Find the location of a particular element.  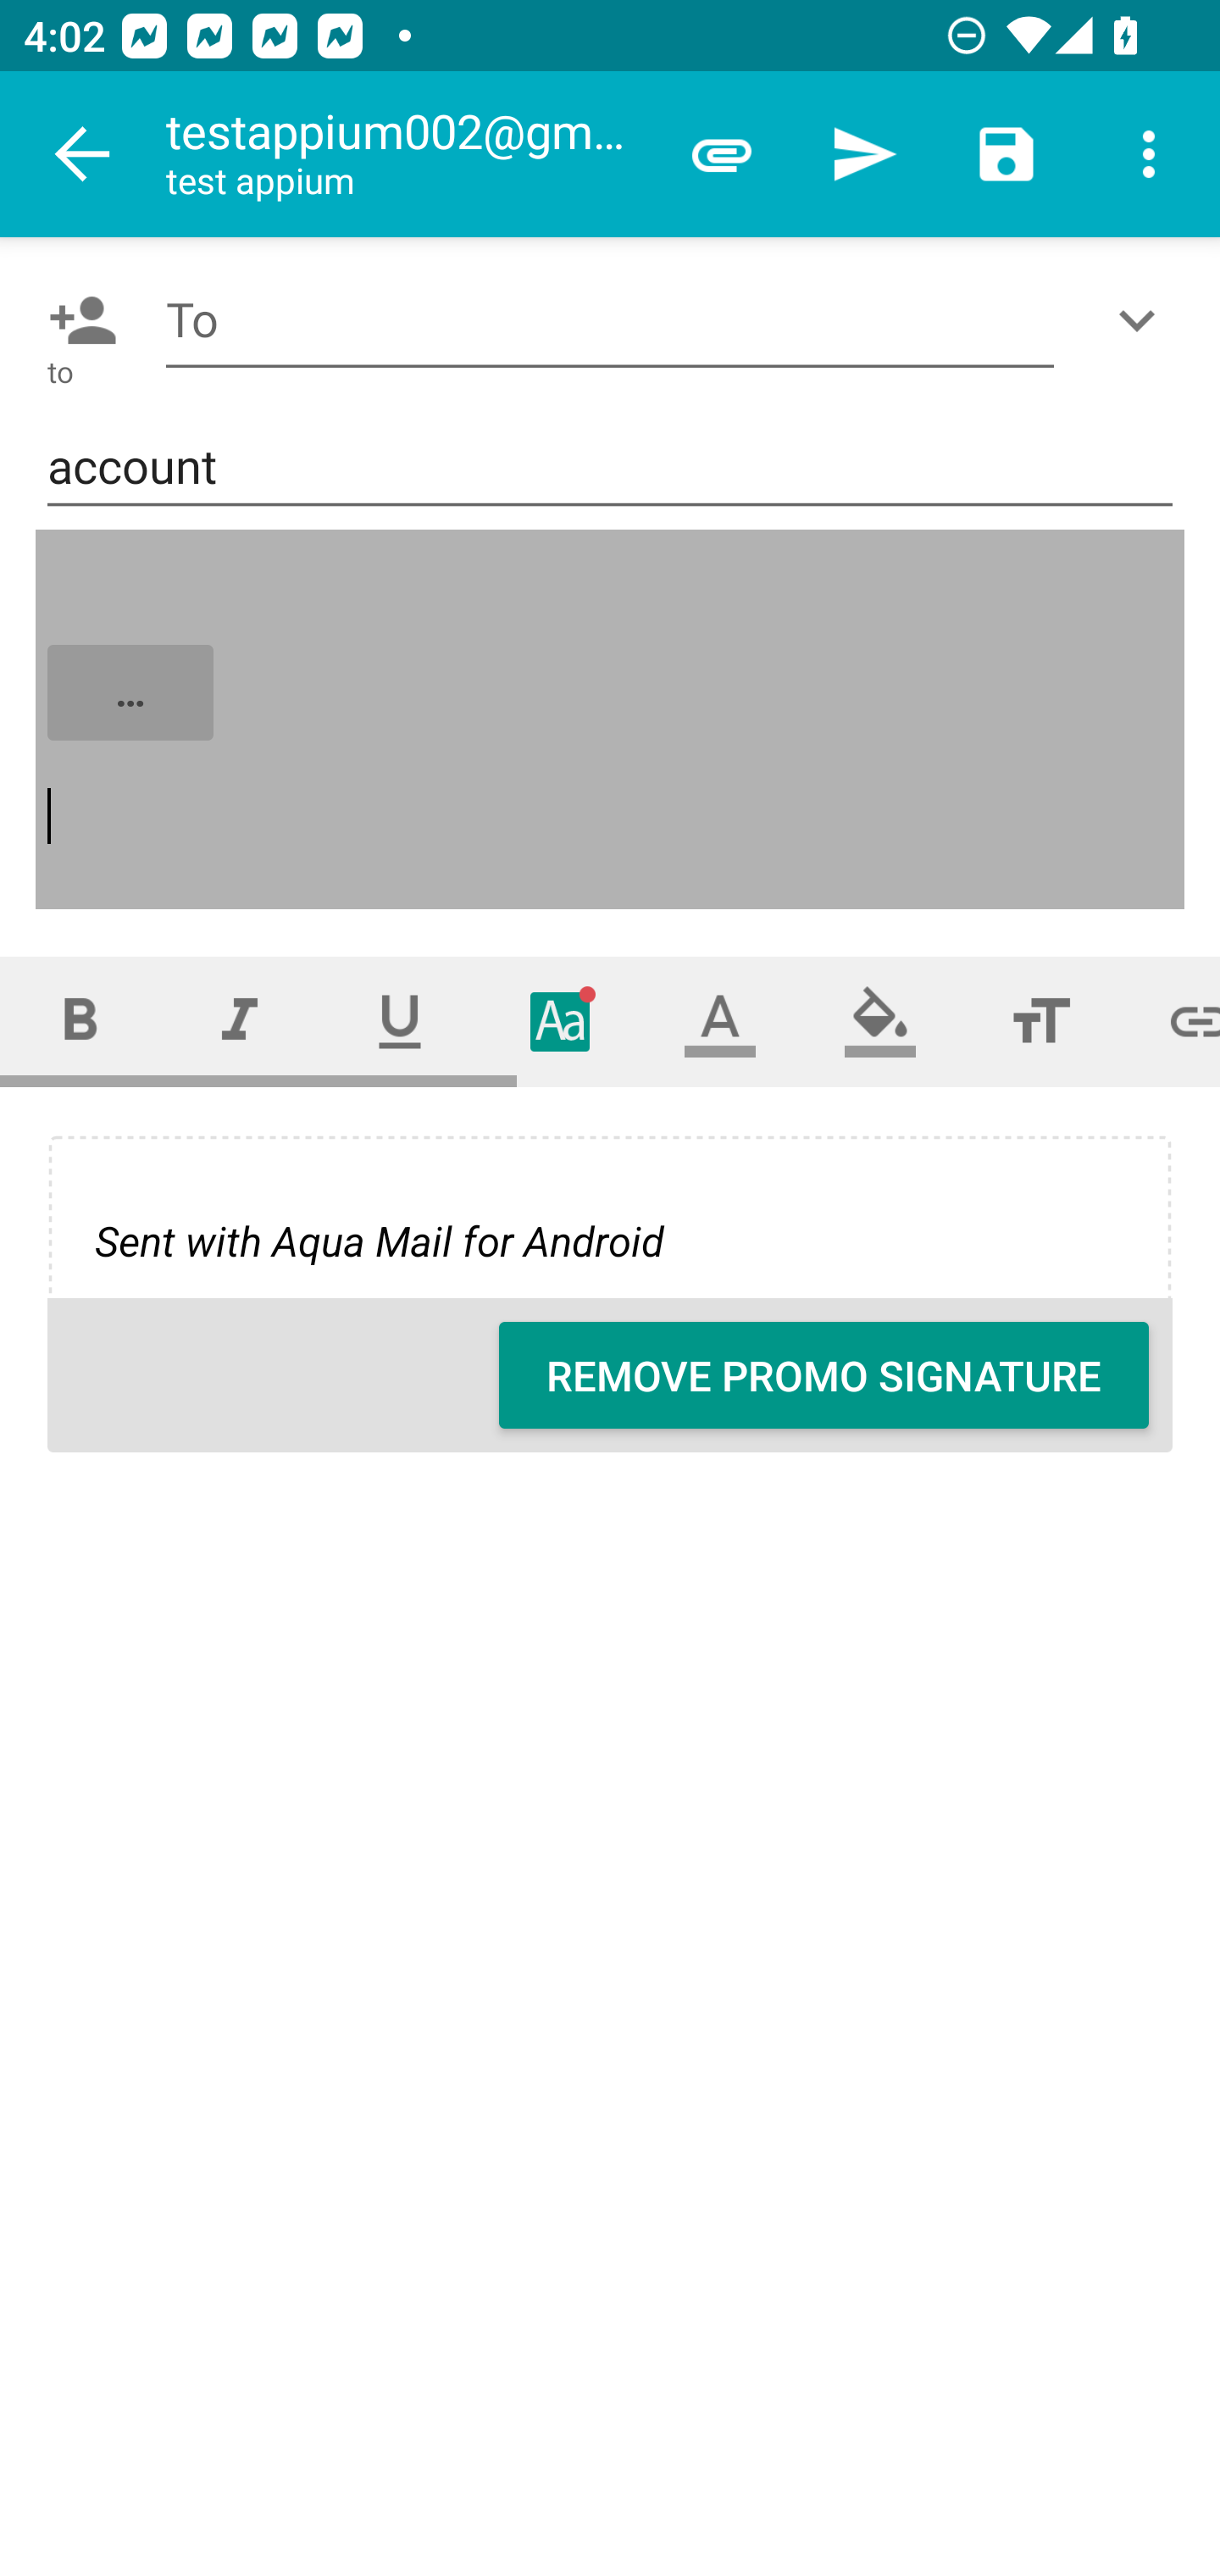

Underline is located at coordinates (400, 1020).